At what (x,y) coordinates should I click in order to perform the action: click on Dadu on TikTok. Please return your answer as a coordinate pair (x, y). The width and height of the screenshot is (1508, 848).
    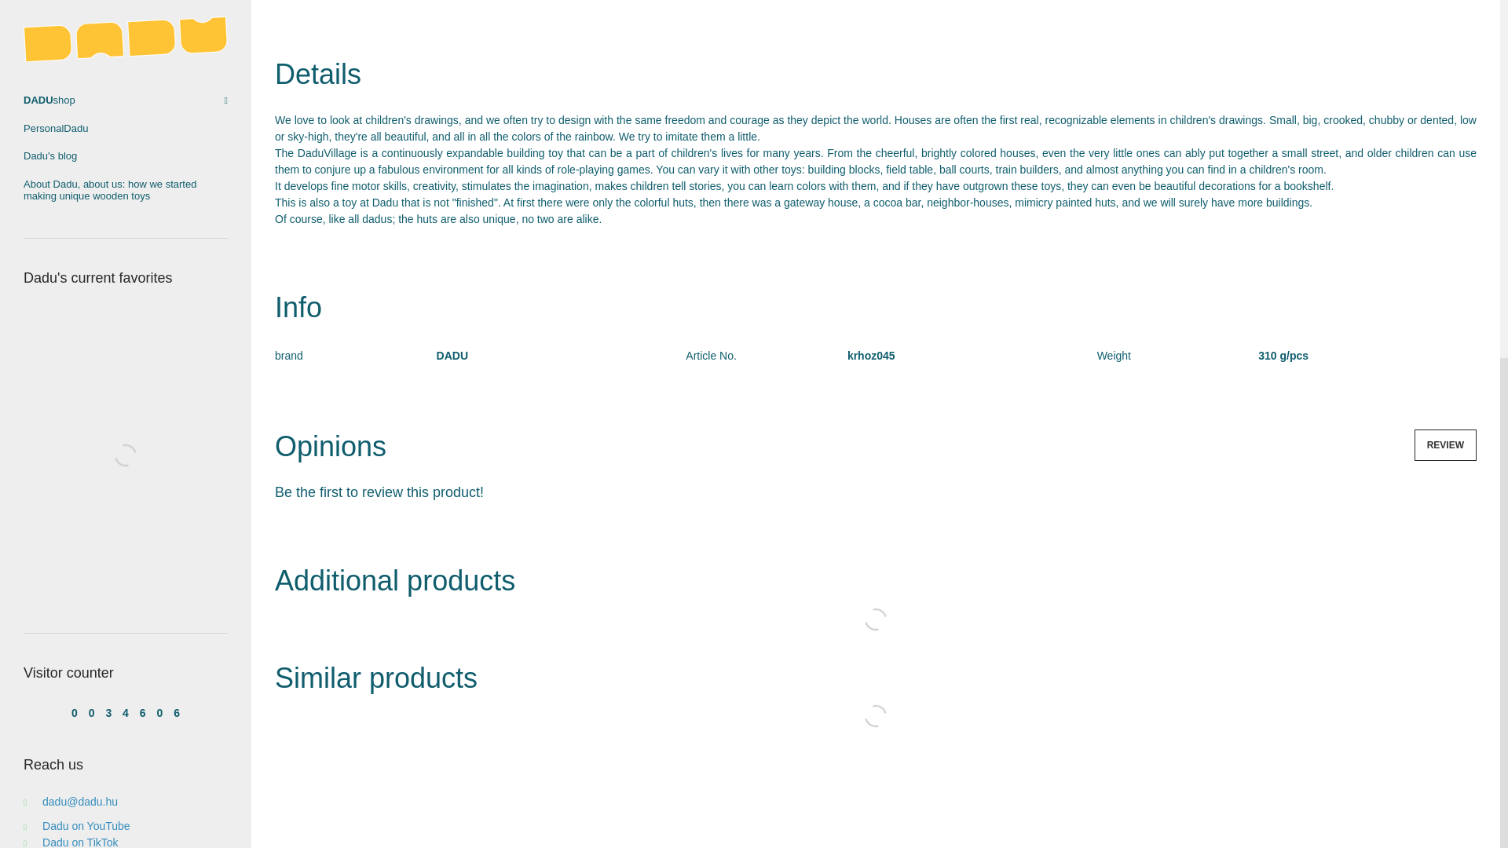
    Looking at the image, I should click on (71, 221).